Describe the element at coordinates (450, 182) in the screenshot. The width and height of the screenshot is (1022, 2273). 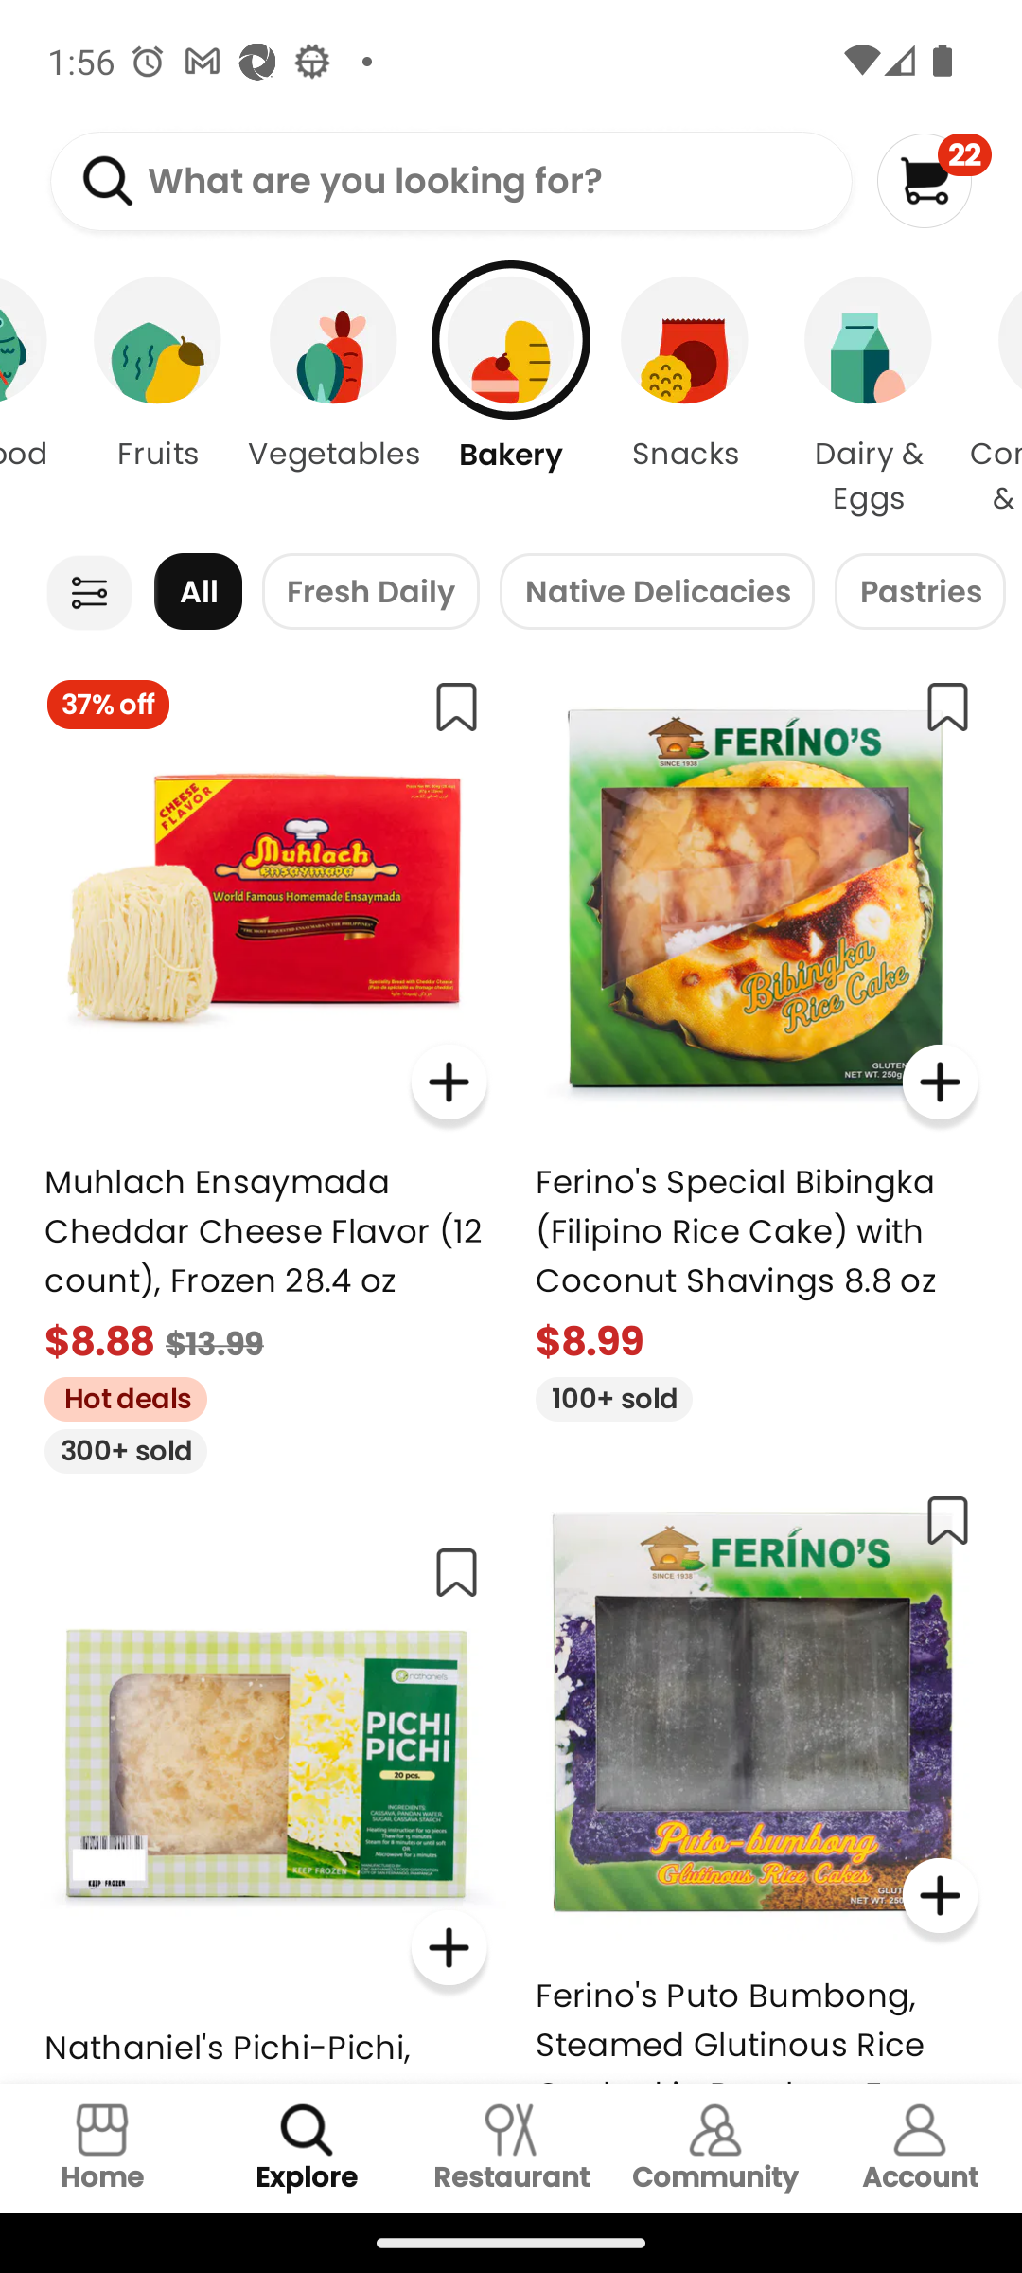
I see `What are you looking for?` at that location.